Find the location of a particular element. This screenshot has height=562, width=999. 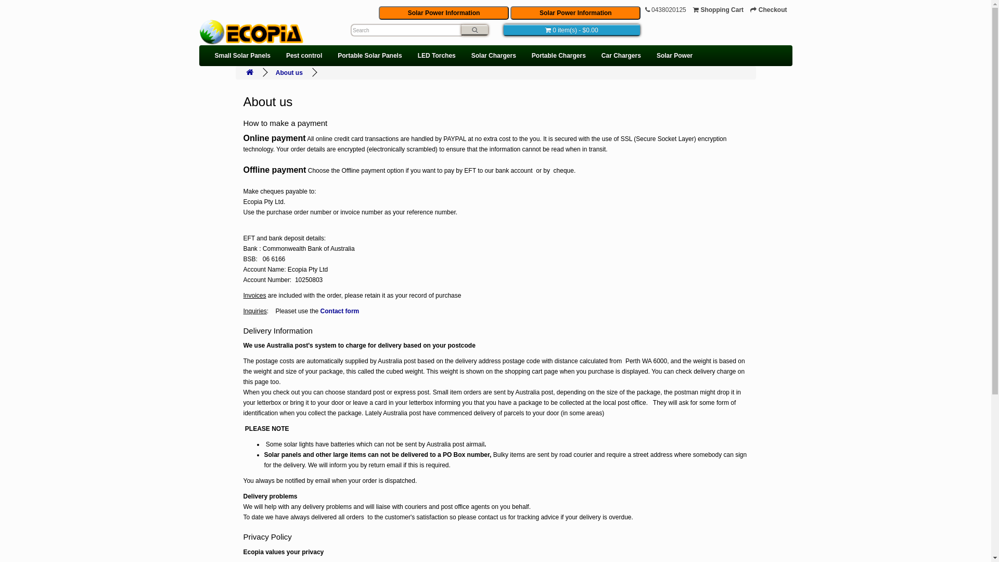

Pest control is located at coordinates (304, 56).